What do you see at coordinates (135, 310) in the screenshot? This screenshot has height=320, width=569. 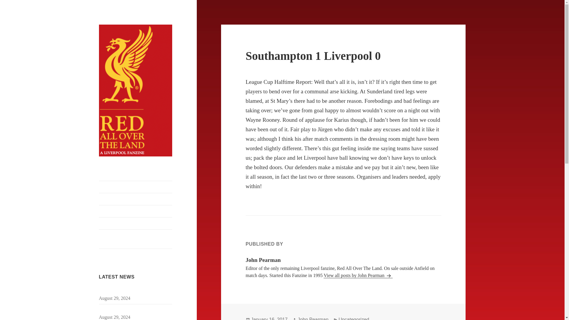 I see `West Ham at home in the League Cup` at bounding box center [135, 310].